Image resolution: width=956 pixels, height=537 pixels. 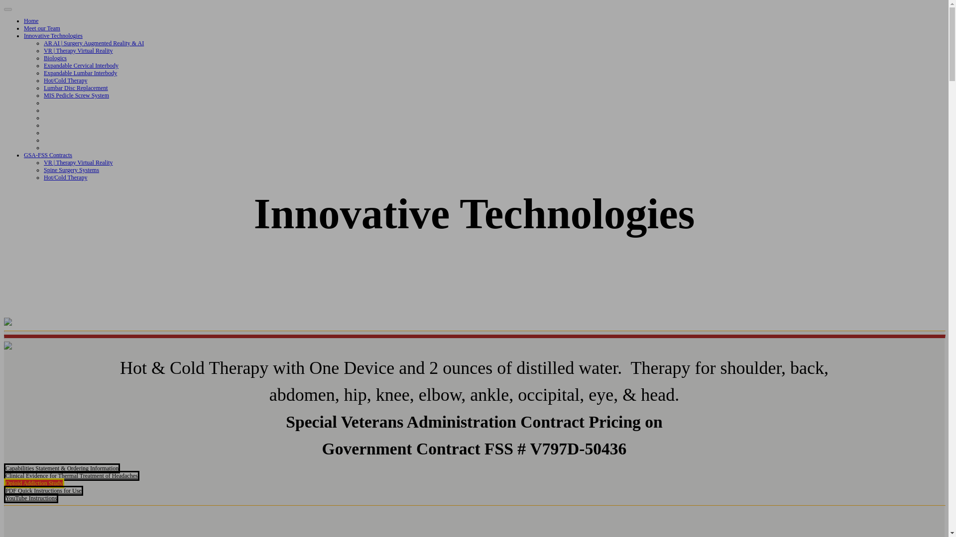 What do you see at coordinates (42, 28) in the screenshot?
I see `Meet our Team` at bounding box center [42, 28].